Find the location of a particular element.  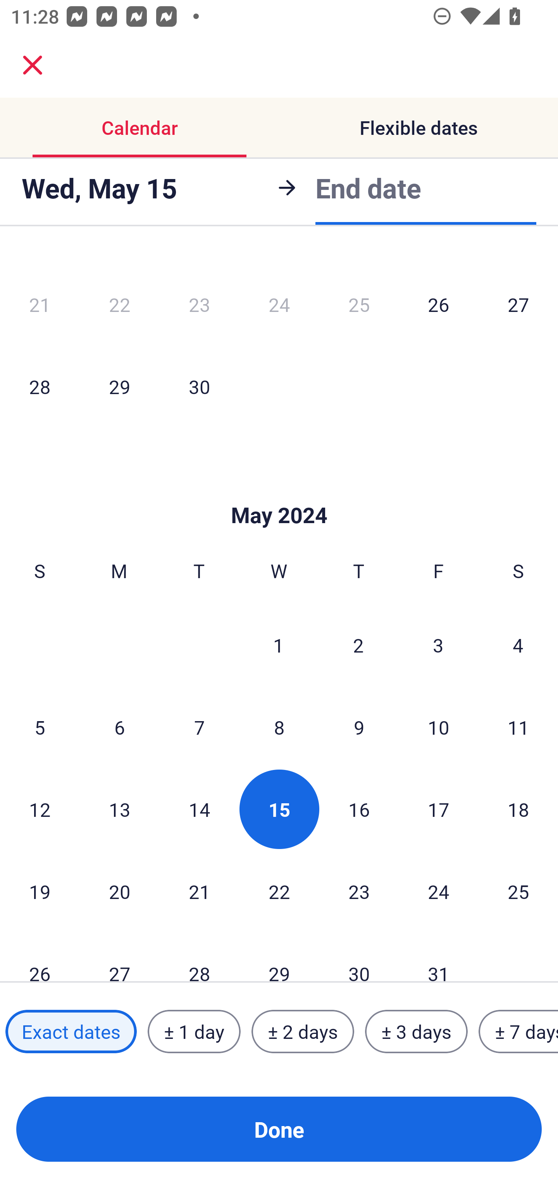

22 Monday, April 22, 2024 is located at coordinates (119, 305).